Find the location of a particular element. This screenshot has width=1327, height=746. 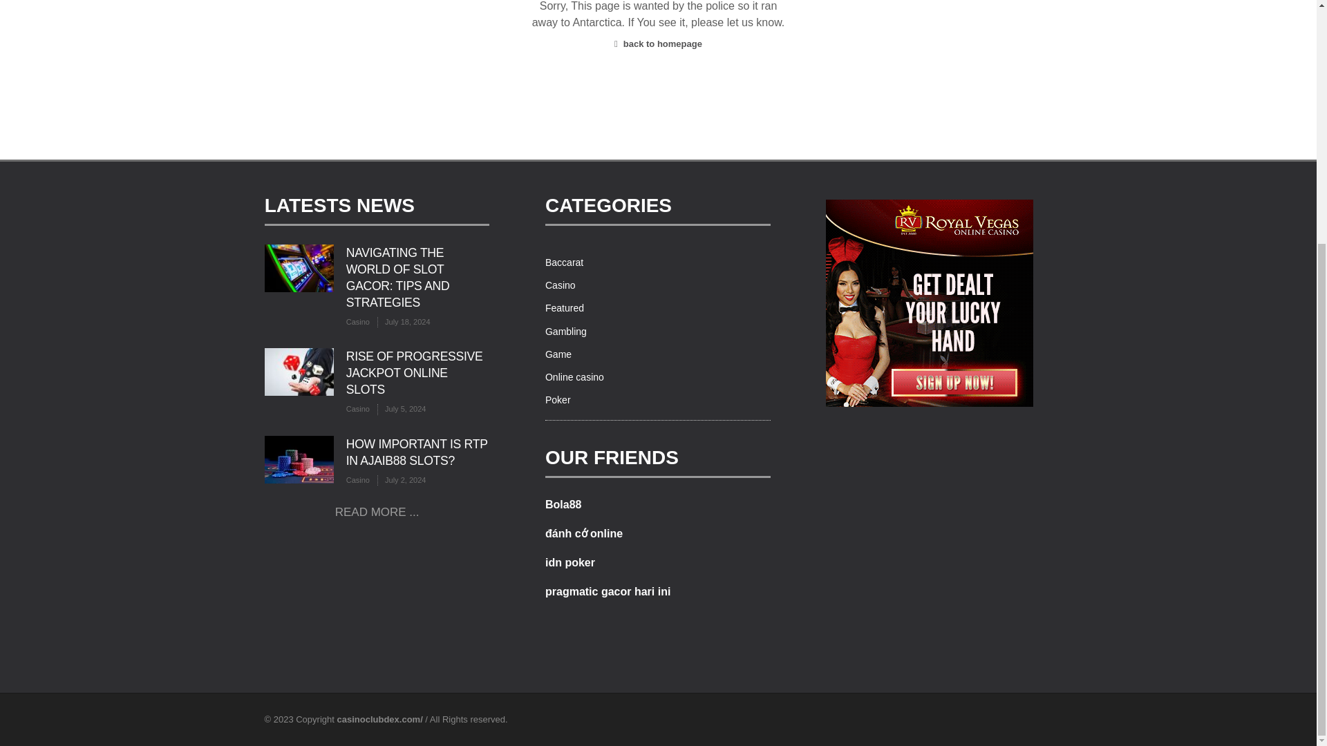

Baccarat is located at coordinates (564, 262).